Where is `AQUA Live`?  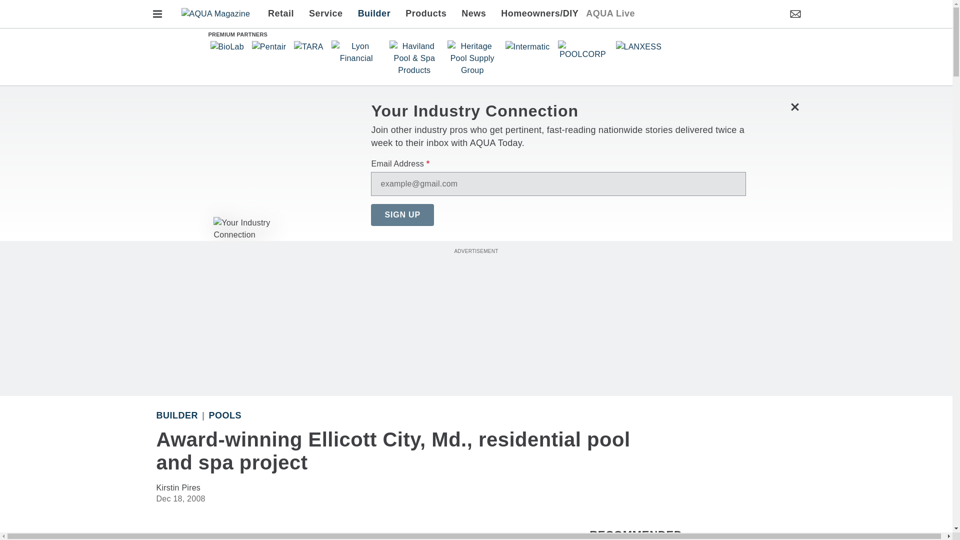 AQUA Live is located at coordinates (610, 14).